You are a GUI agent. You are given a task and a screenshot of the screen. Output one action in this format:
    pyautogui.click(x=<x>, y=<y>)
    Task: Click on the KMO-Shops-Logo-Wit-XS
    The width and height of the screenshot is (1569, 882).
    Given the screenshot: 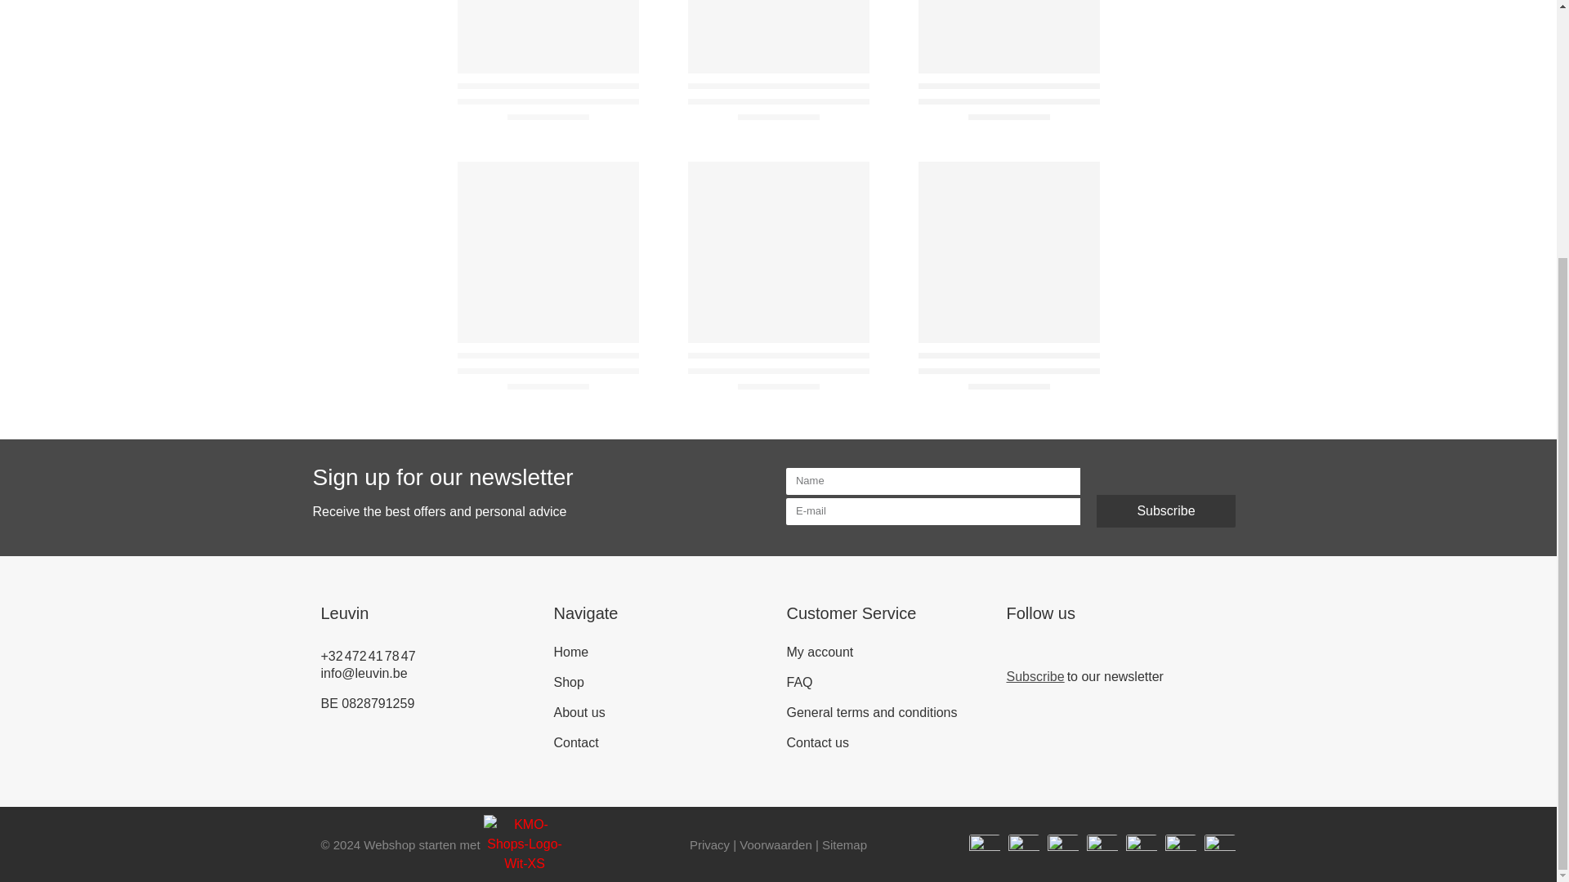 What is the action you would take?
    pyautogui.click(x=525, y=844)
    